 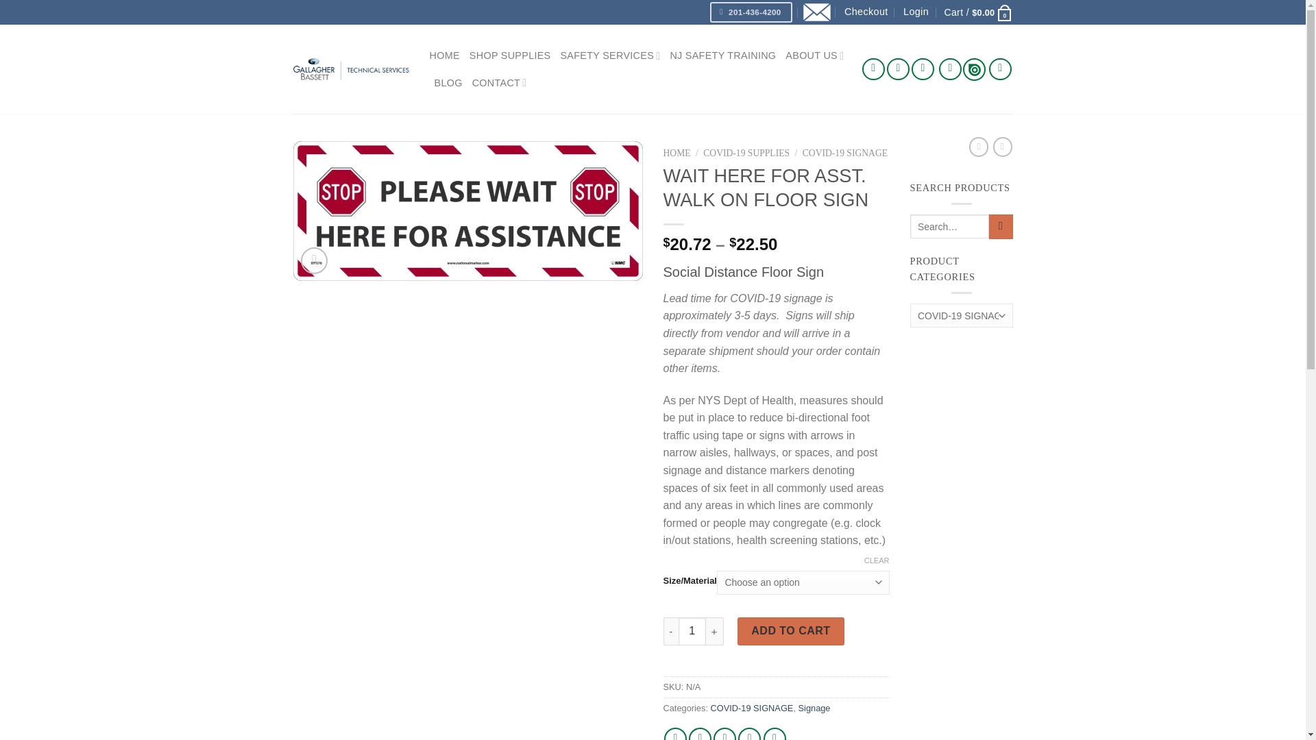 What do you see at coordinates (873, 69) in the screenshot?
I see `Follow on Facebook` at bounding box center [873, 69].